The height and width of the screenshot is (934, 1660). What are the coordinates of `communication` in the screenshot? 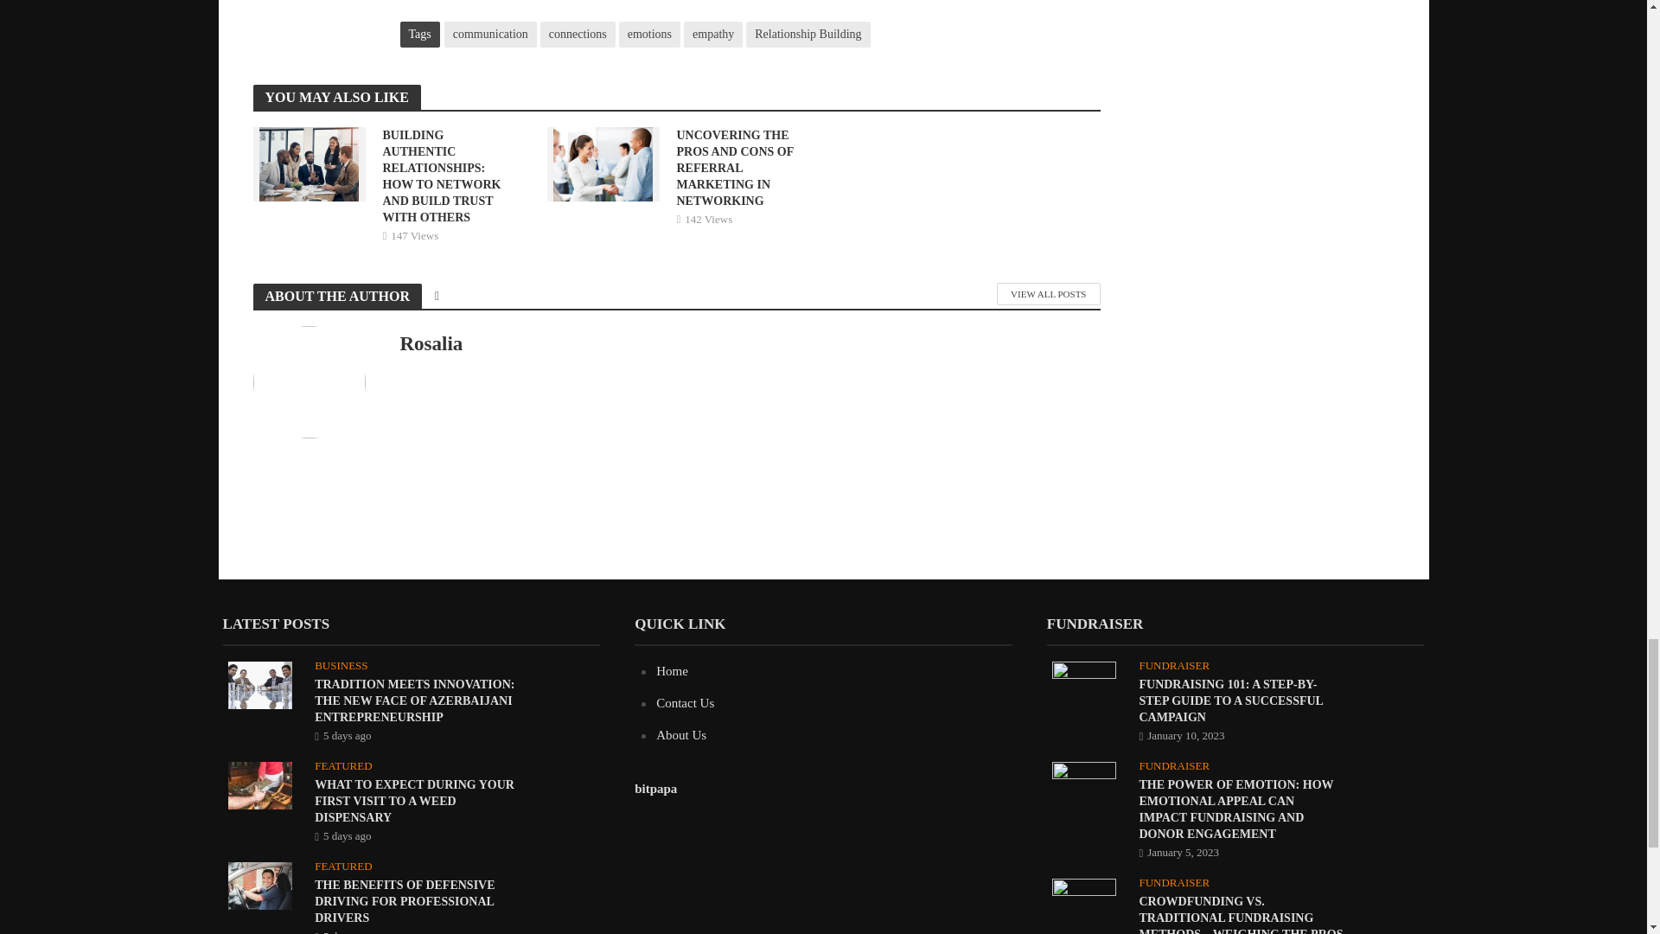 It's located at (490, 35).